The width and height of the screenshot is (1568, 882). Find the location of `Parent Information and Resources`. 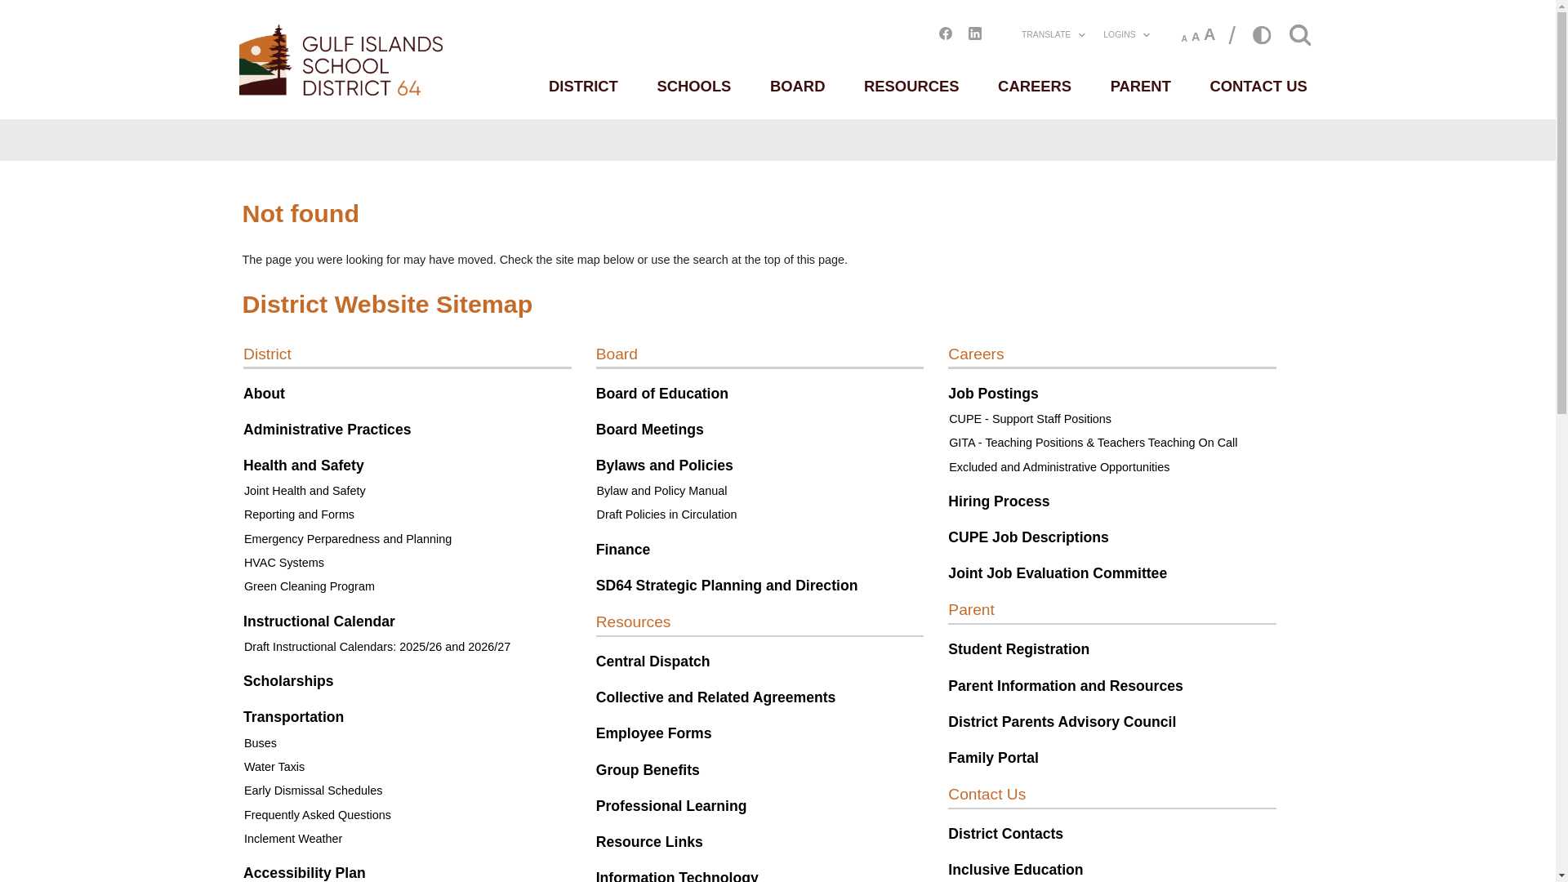

Parent Information and Resources is located at coordinates (1333, 857).